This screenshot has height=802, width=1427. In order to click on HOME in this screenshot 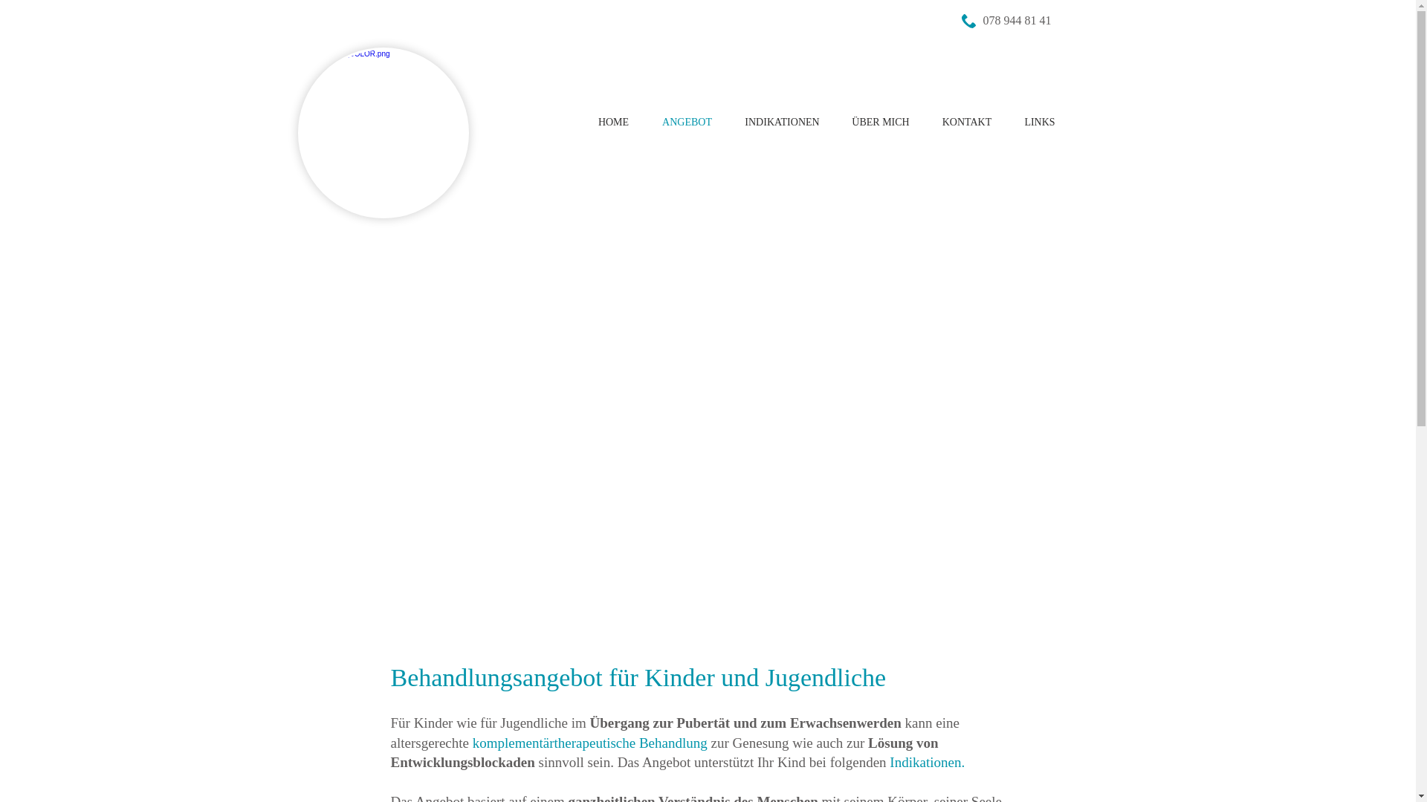, I will do `click(613, 122)`.